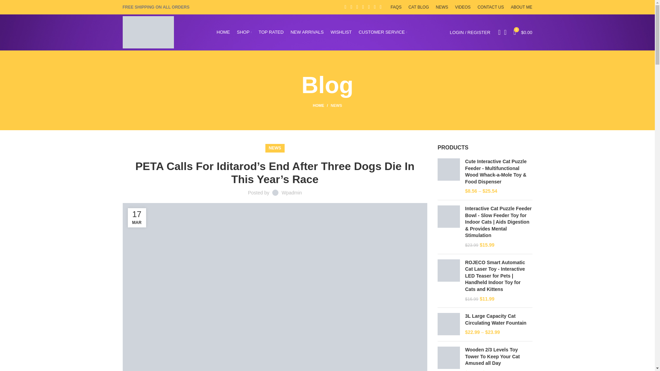  What do you see at coordinates (491, 7) in the screenshot?
I see `CONTACT US` at bounding box center [491, 7].